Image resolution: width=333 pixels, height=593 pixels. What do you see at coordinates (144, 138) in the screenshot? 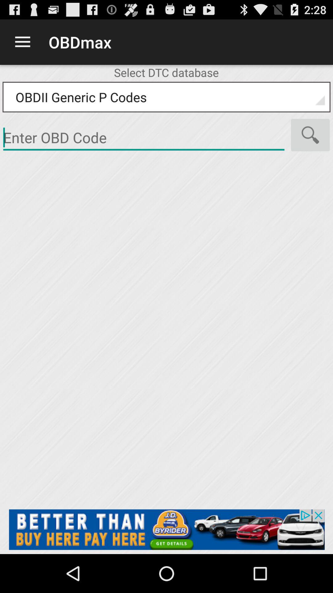
I see `go to search box` at bounding box center [144, 138].